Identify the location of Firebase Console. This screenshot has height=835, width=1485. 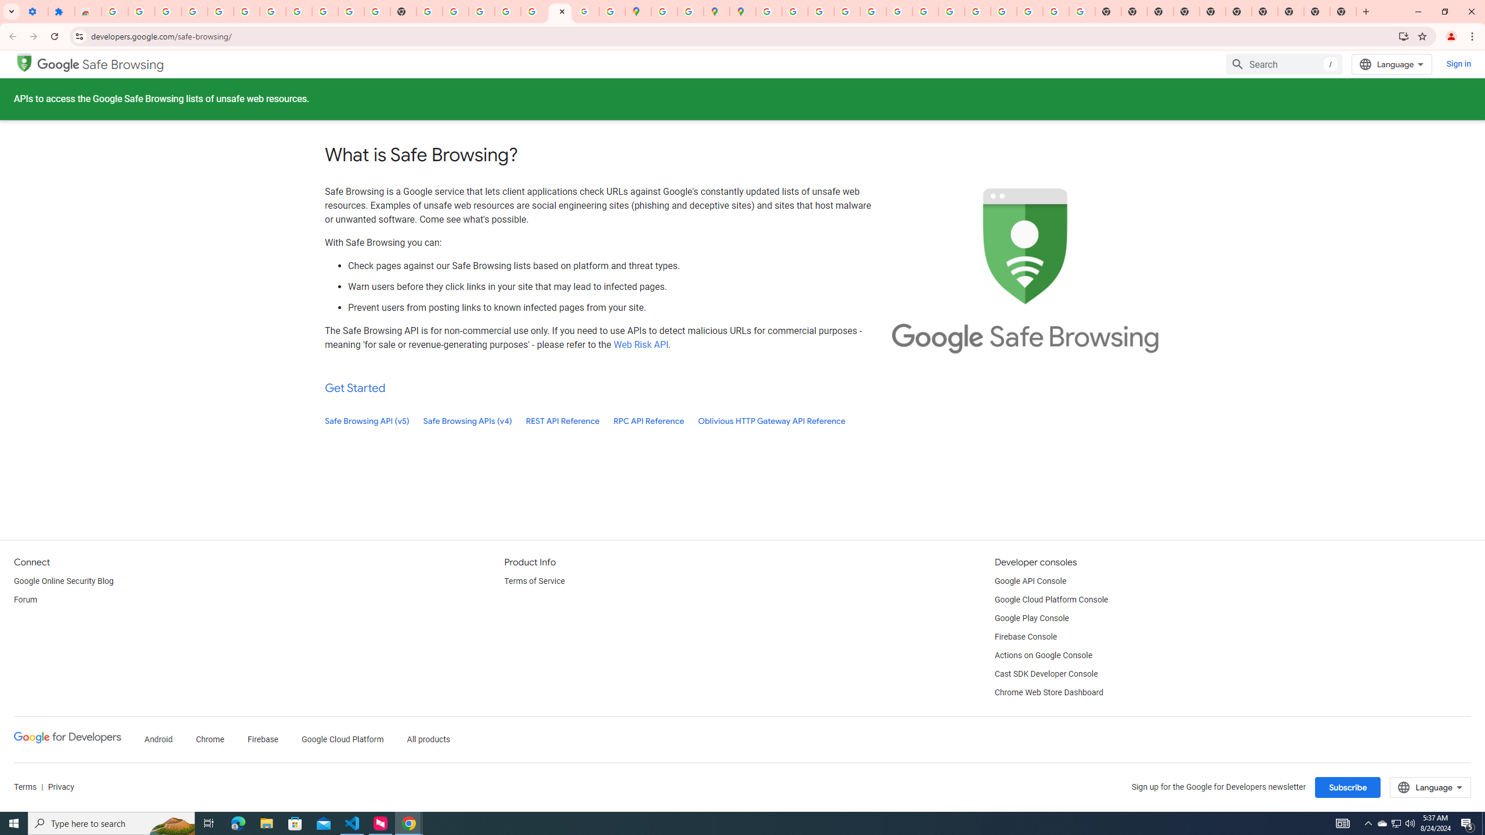
(1026, 637).